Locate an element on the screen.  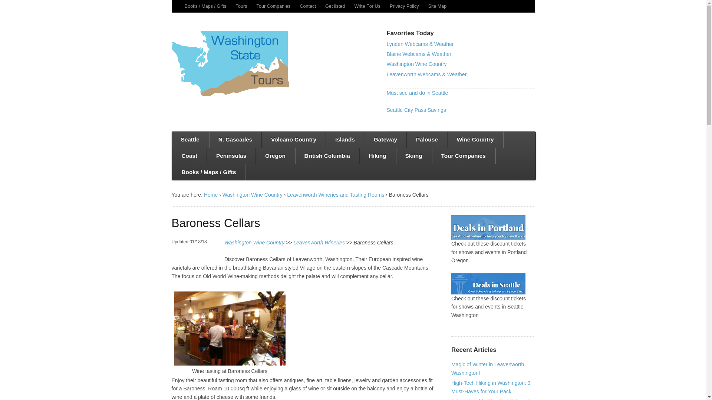
Write For Us is located at coordinates (367, 6).